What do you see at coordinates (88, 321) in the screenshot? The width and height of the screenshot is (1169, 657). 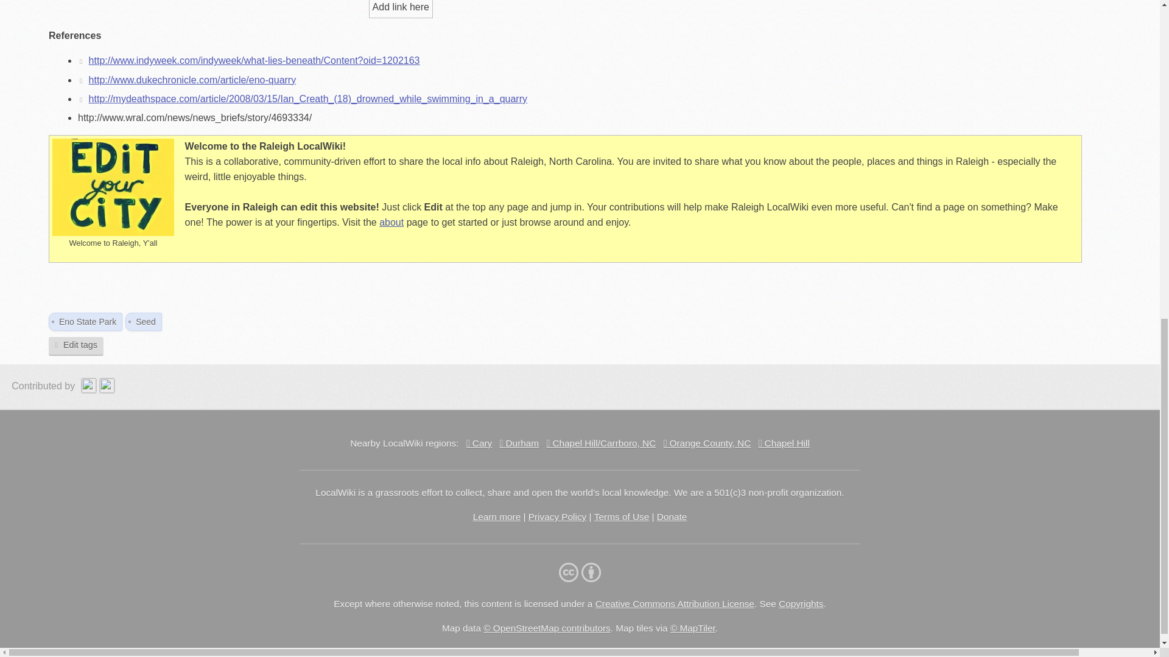 I see `Eno State Park` at bounding box center [88, 321].